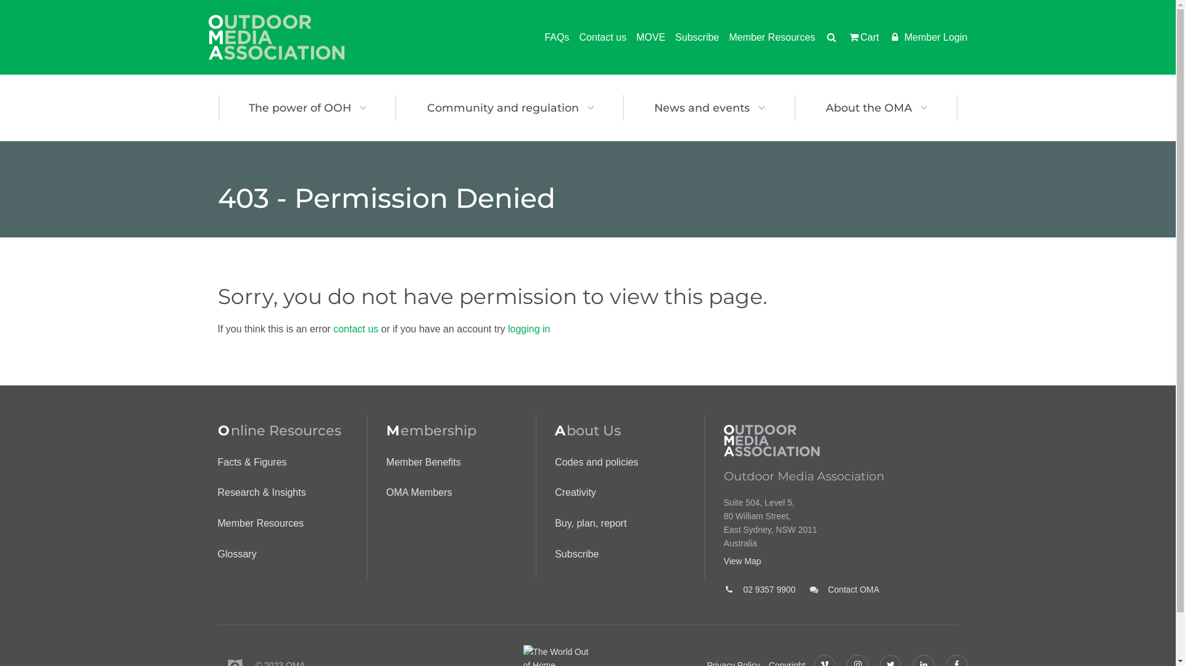  Describe the element at coordinates (262, 492) in the screenshot. I see `Research & Insights` at that location.